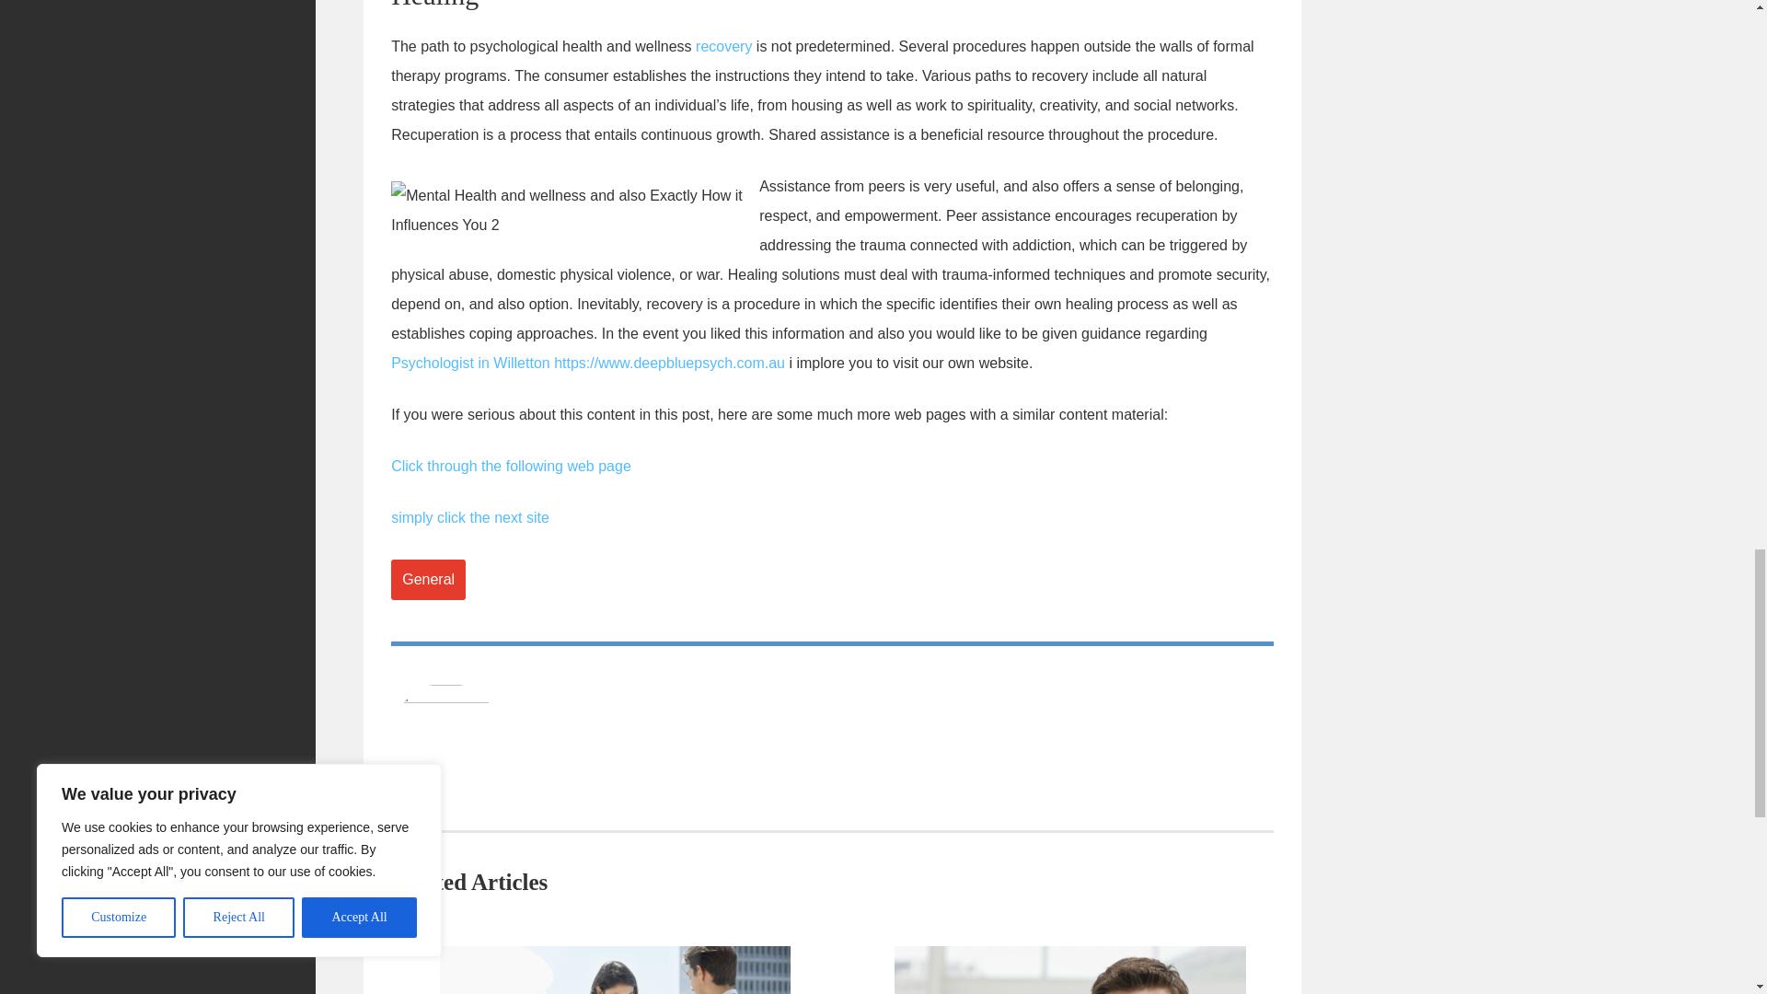 The width and height of the screenshot is (1767, 994). Describe the element at coordinates (510, 466) in the screenshot. I see `Click through the following web page` at that location.